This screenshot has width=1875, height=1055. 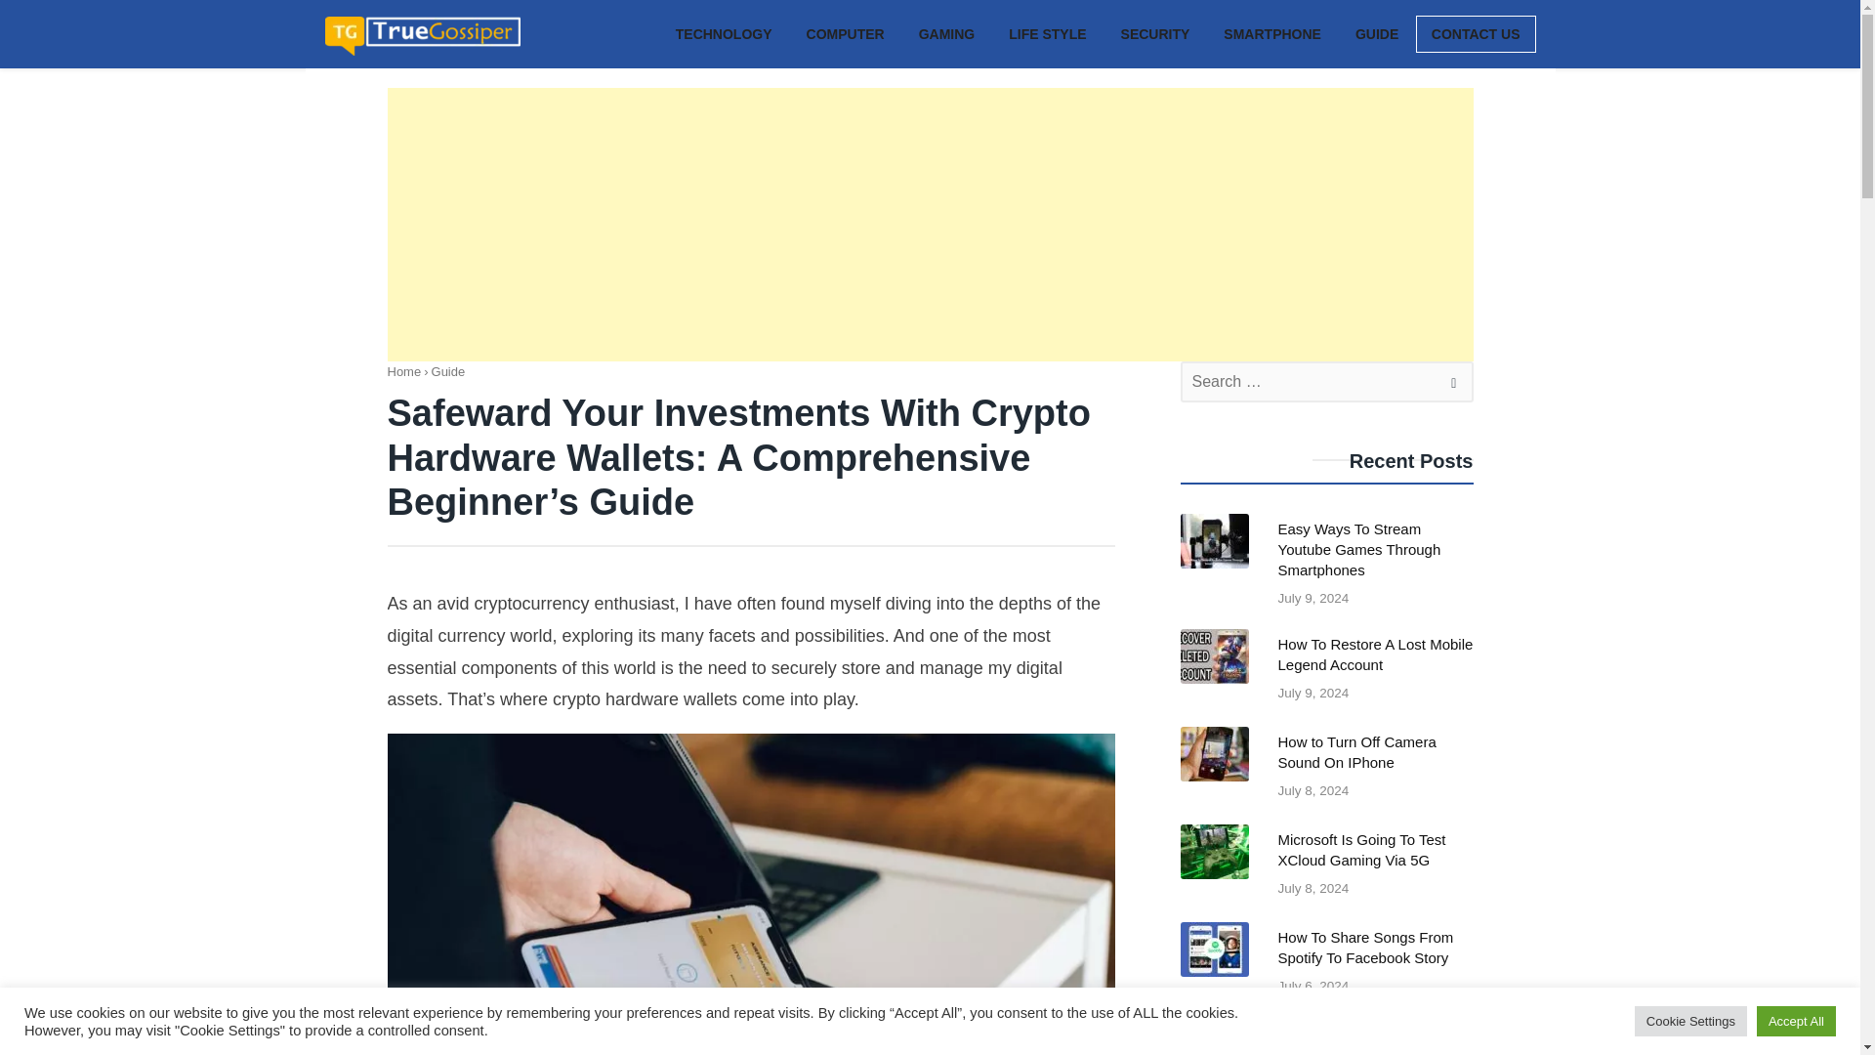 What do you see at coordinates (402, 371) in the screenshot?
I see `Home` at bounding box center [402, 371].